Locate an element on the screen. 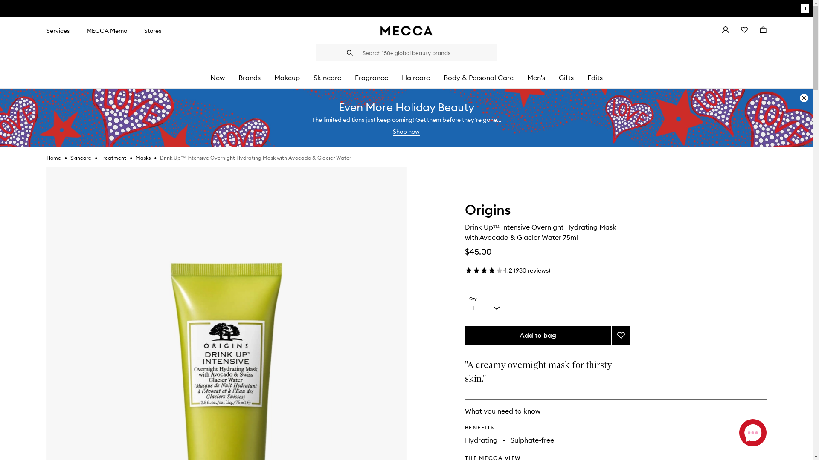 This screenshot has height=460, width=819. Bag is located at coordinates (763, 31).